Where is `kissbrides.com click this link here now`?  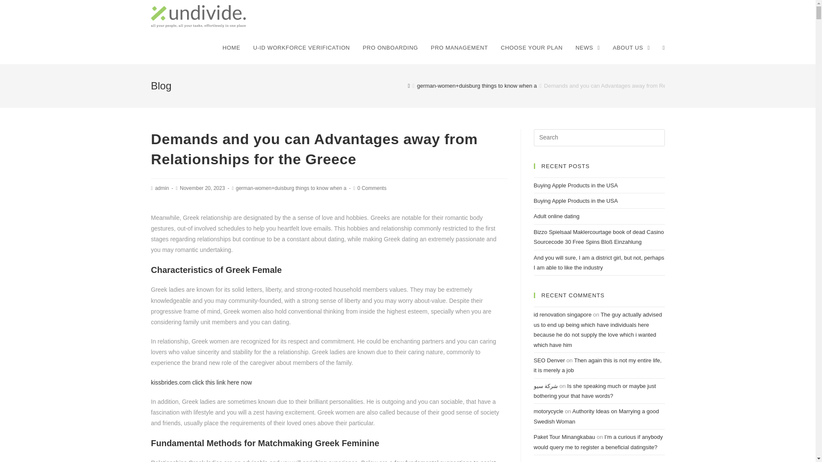
kissbrides.com click this link here now is located at coordinates (201, 382).